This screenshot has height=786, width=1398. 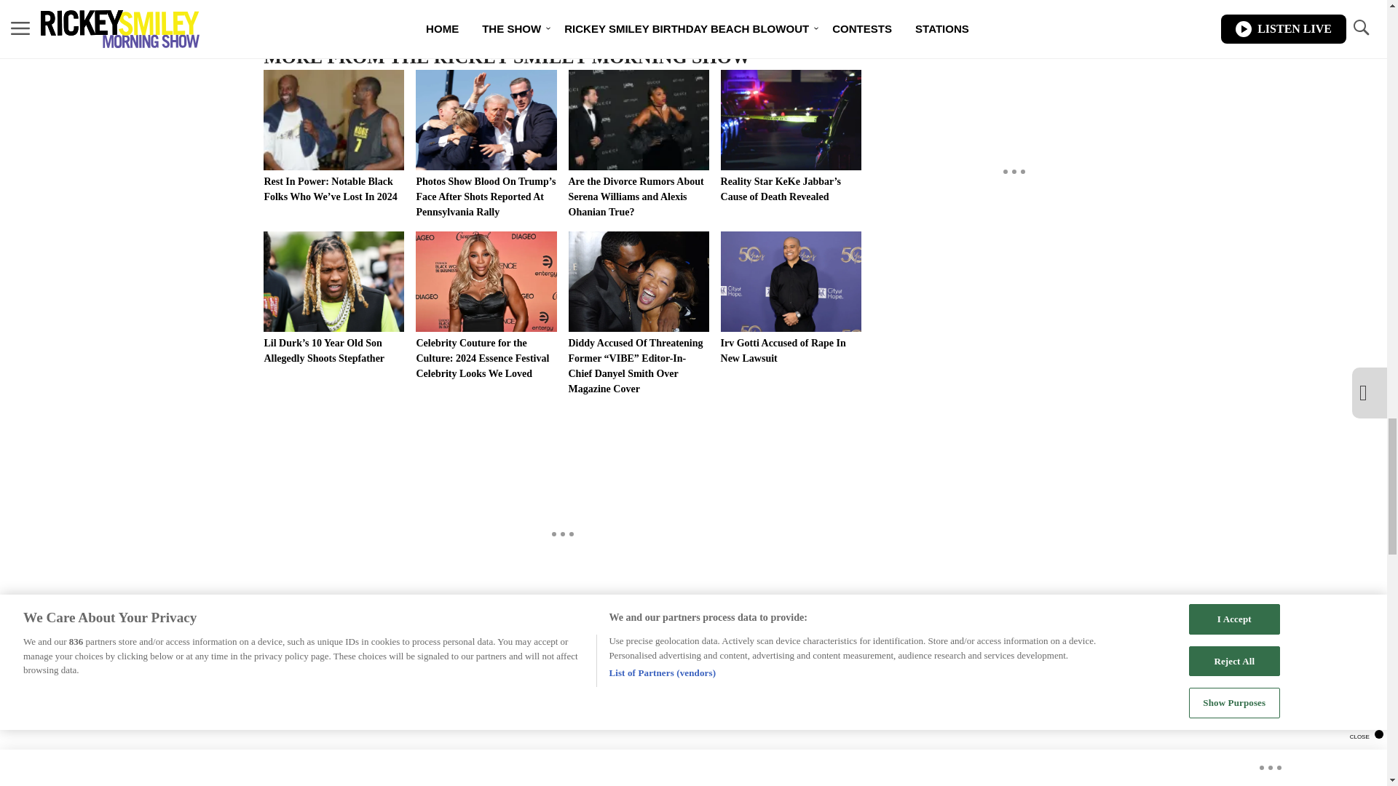 I want to click on Vuukle Comments Widget, so click(x=562, y=729).